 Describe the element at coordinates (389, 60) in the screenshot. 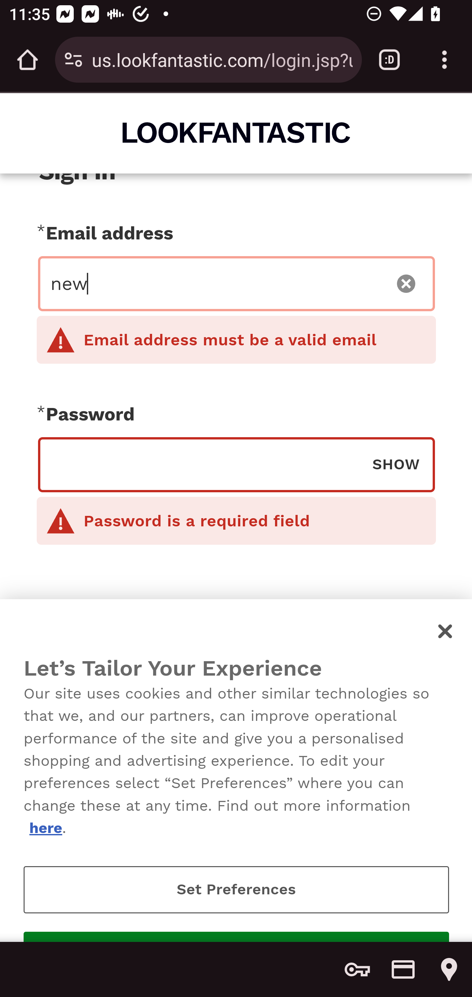

I see `Switch or close tabs` at that location.